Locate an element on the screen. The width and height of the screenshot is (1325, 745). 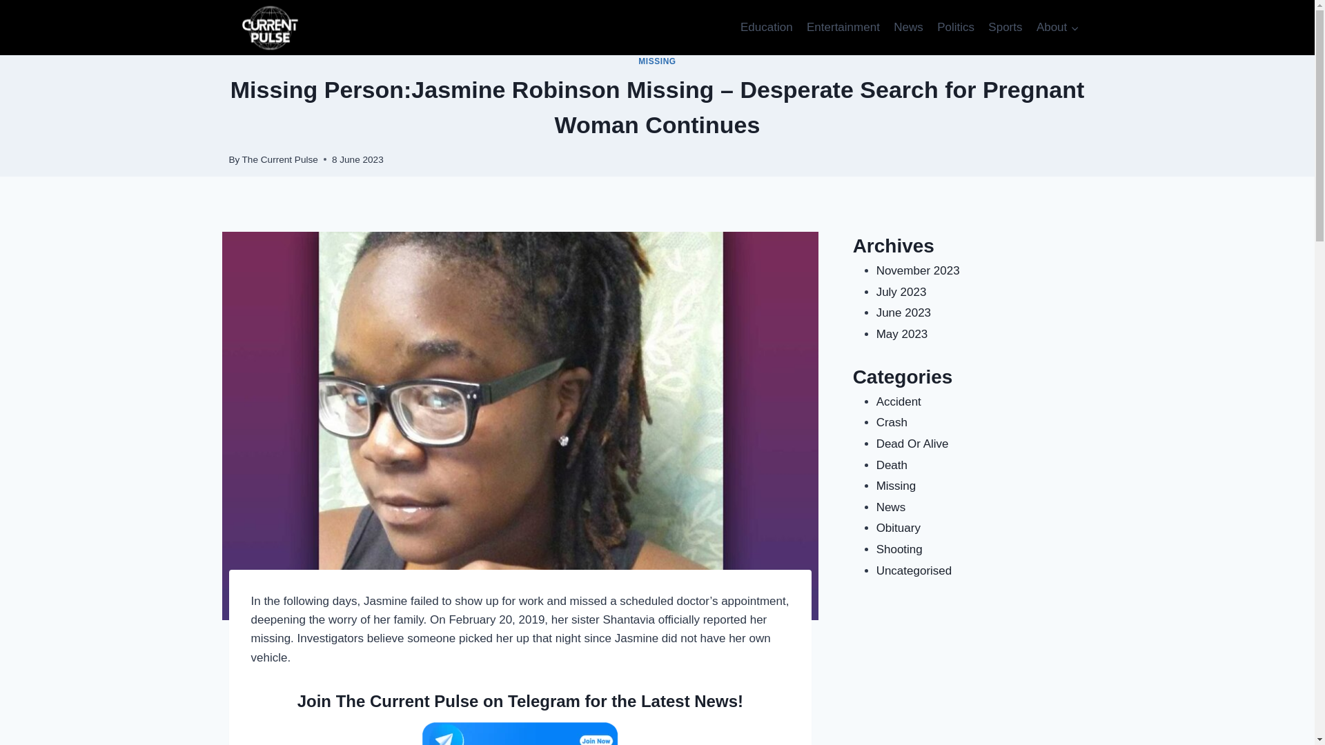
Entertainment is located at coordinates (843, 28).